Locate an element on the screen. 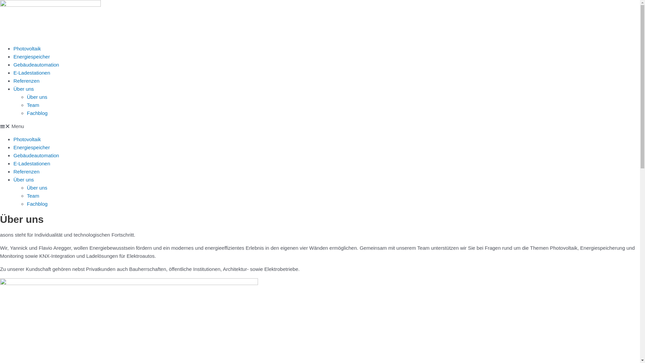  Energiespeicher is located at coordinates (32, 147).